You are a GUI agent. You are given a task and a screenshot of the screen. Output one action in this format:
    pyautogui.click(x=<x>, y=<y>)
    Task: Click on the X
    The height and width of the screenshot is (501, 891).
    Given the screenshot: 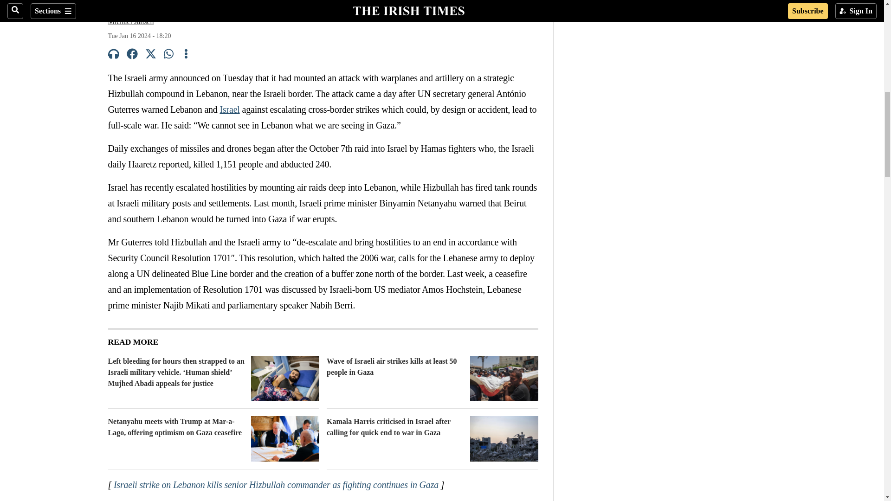 What is the action you would take?
    pyautogui.click(x=150, y=55)
    